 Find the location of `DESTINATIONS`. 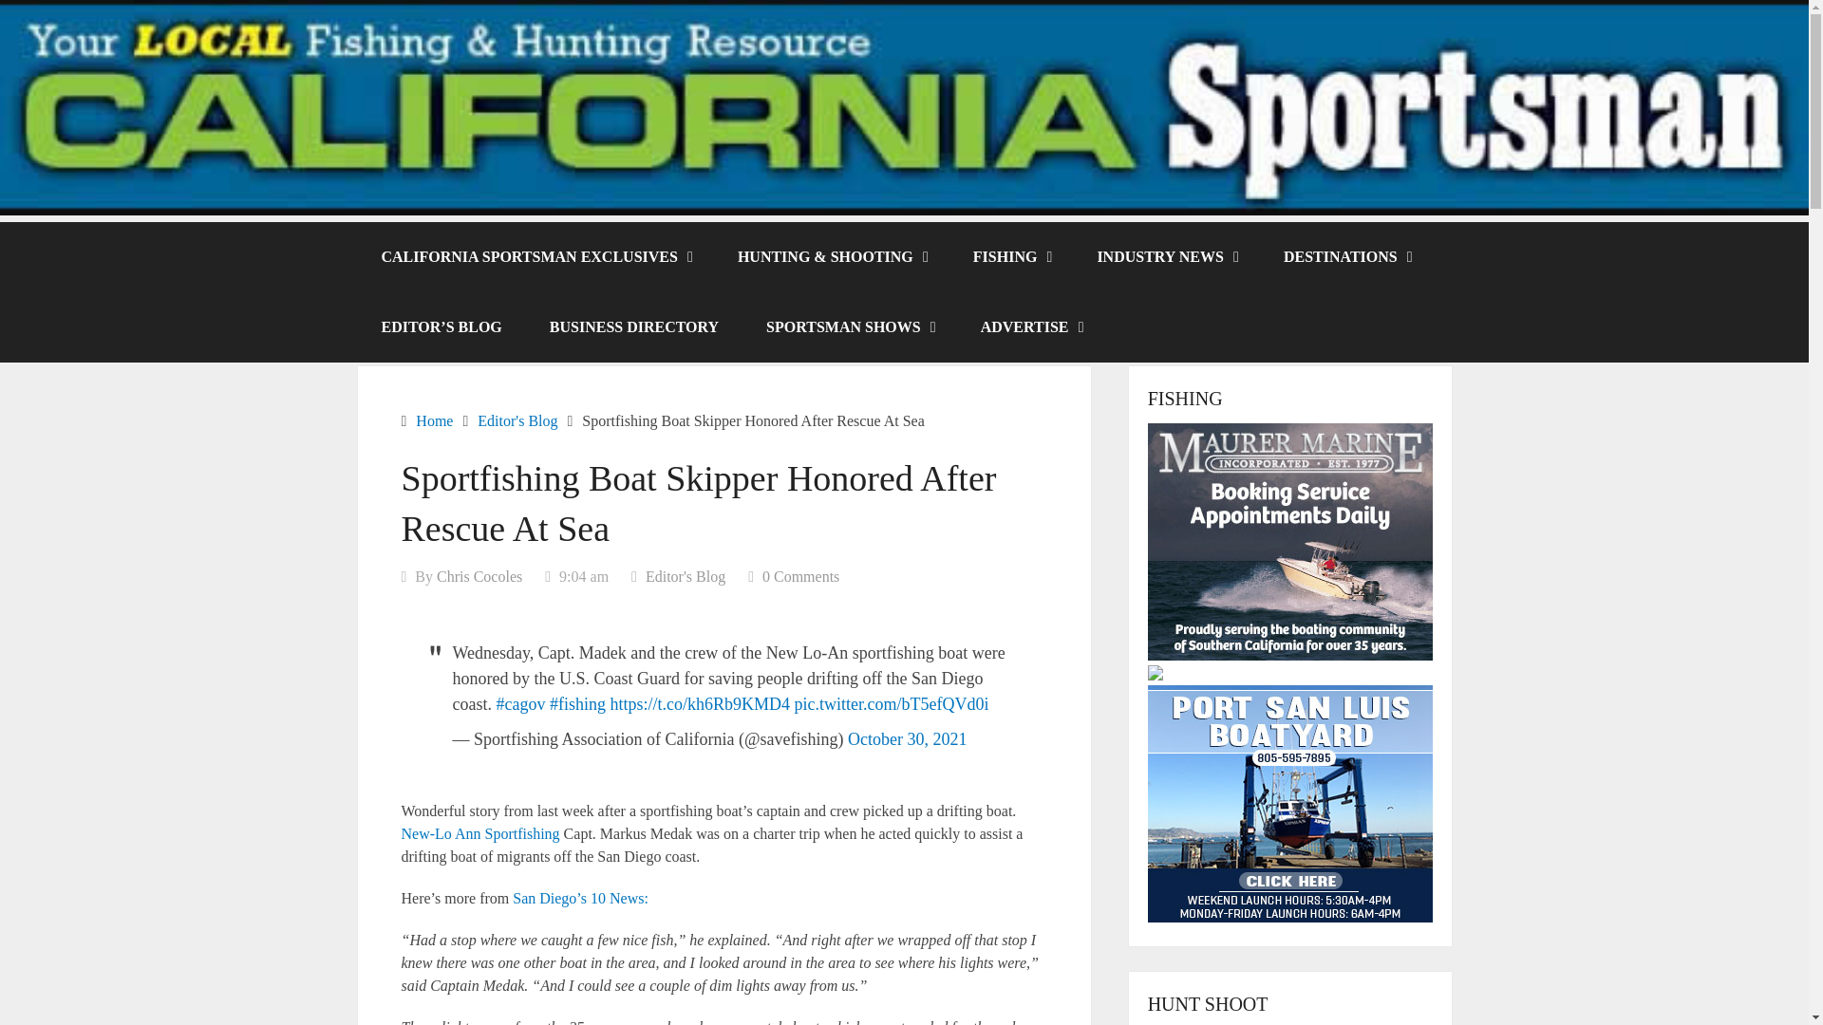

DESTINATIONS is located at coordinates (1346, 256).